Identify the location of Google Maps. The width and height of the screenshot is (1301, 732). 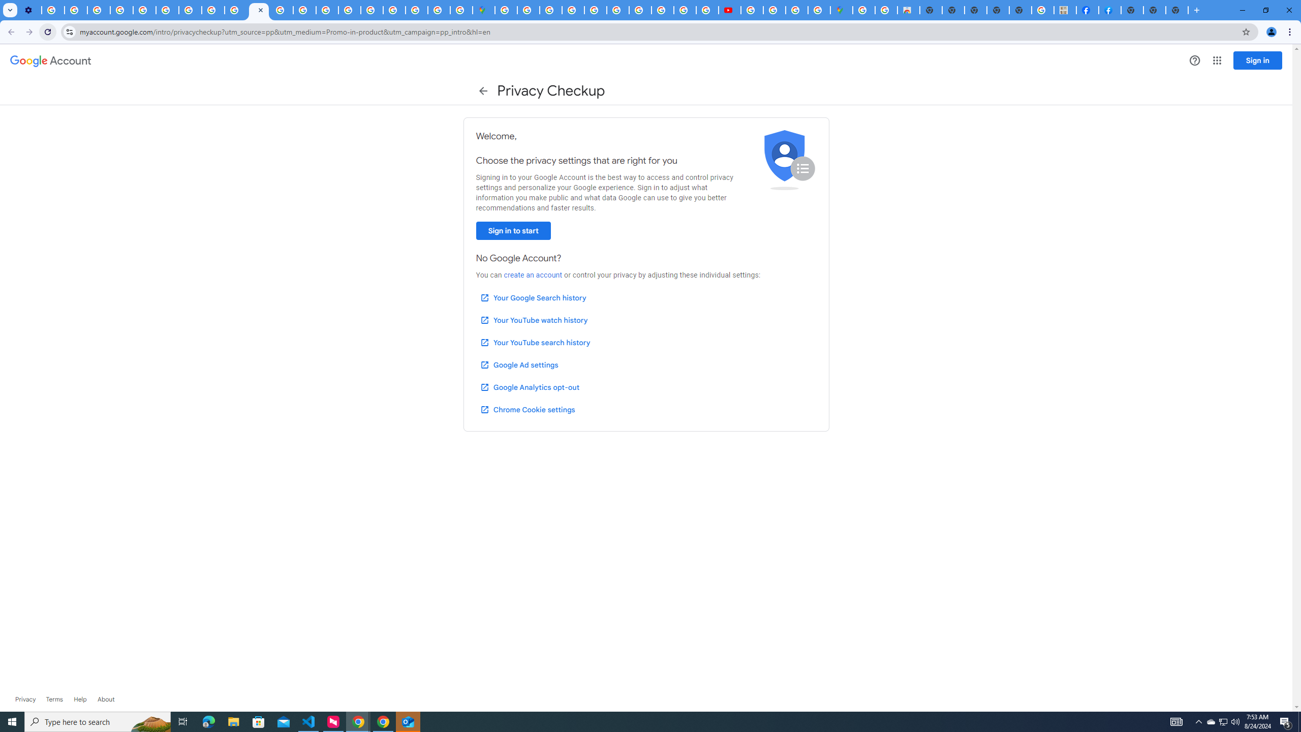
(484, 10).